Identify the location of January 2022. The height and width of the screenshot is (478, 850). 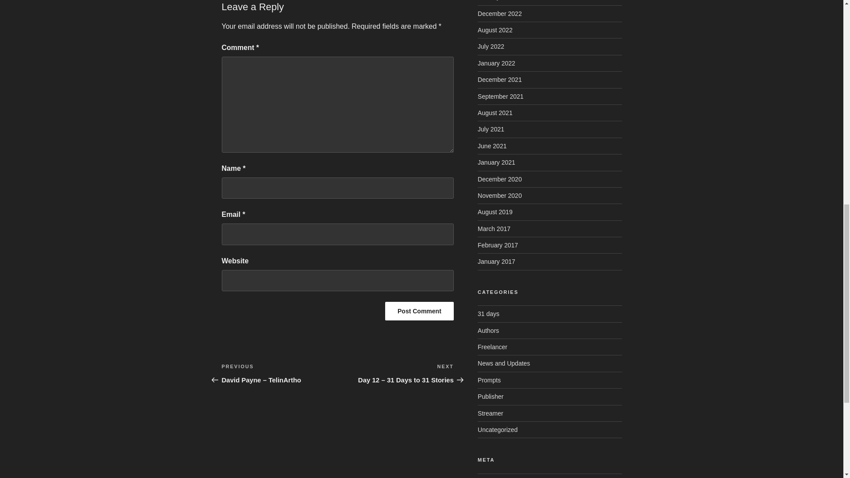
(496, 63).